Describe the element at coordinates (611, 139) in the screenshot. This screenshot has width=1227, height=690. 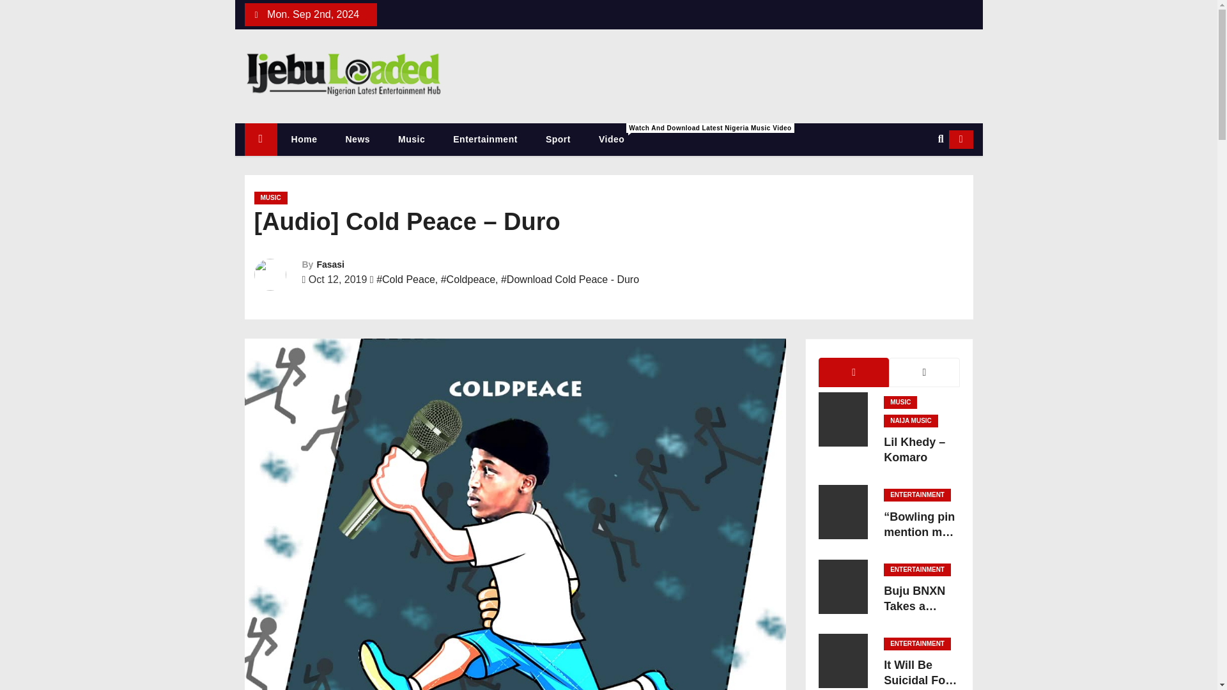
I see `Video` at that location.